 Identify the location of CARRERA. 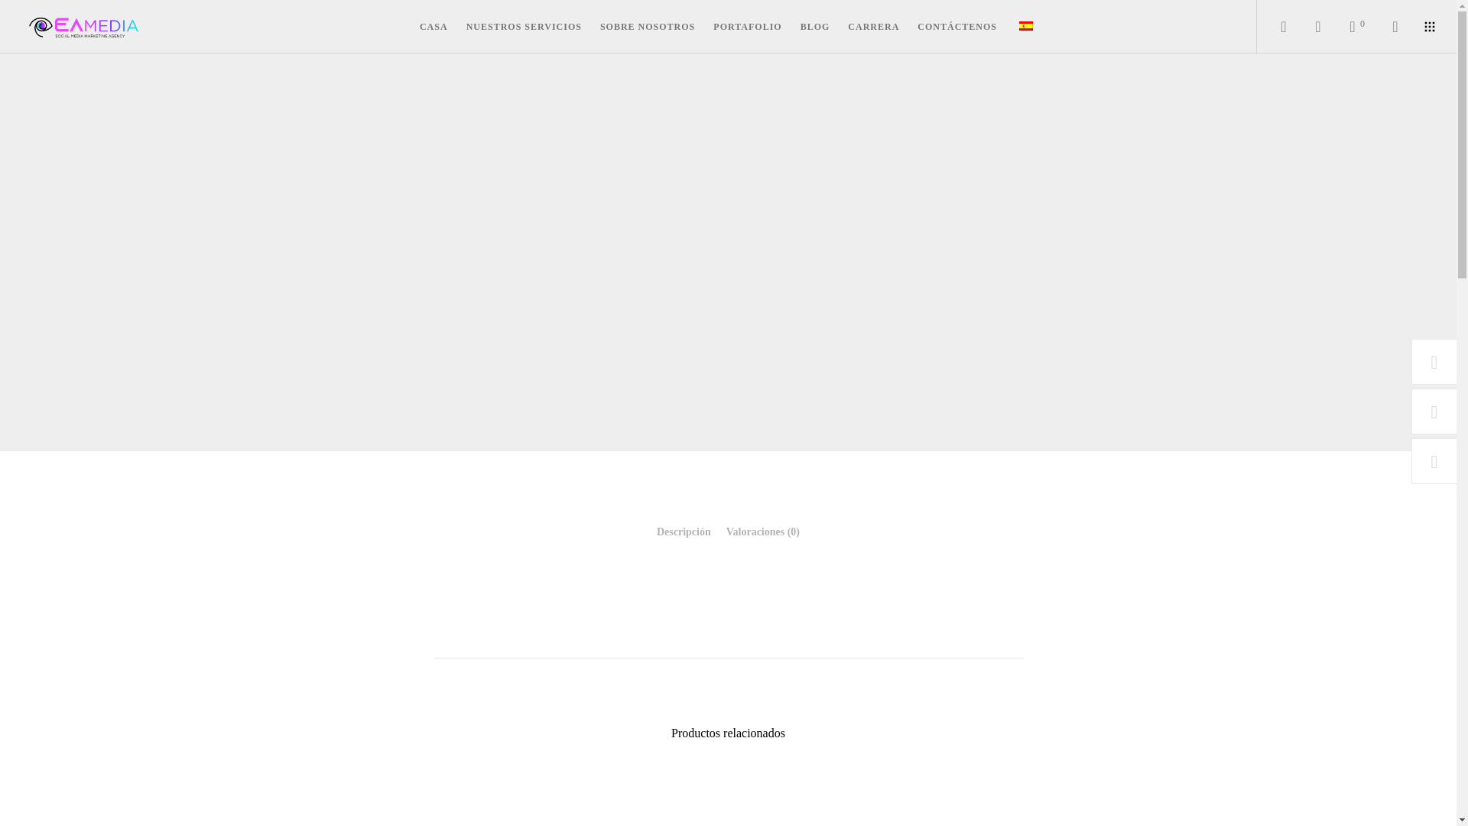
(873, 27).